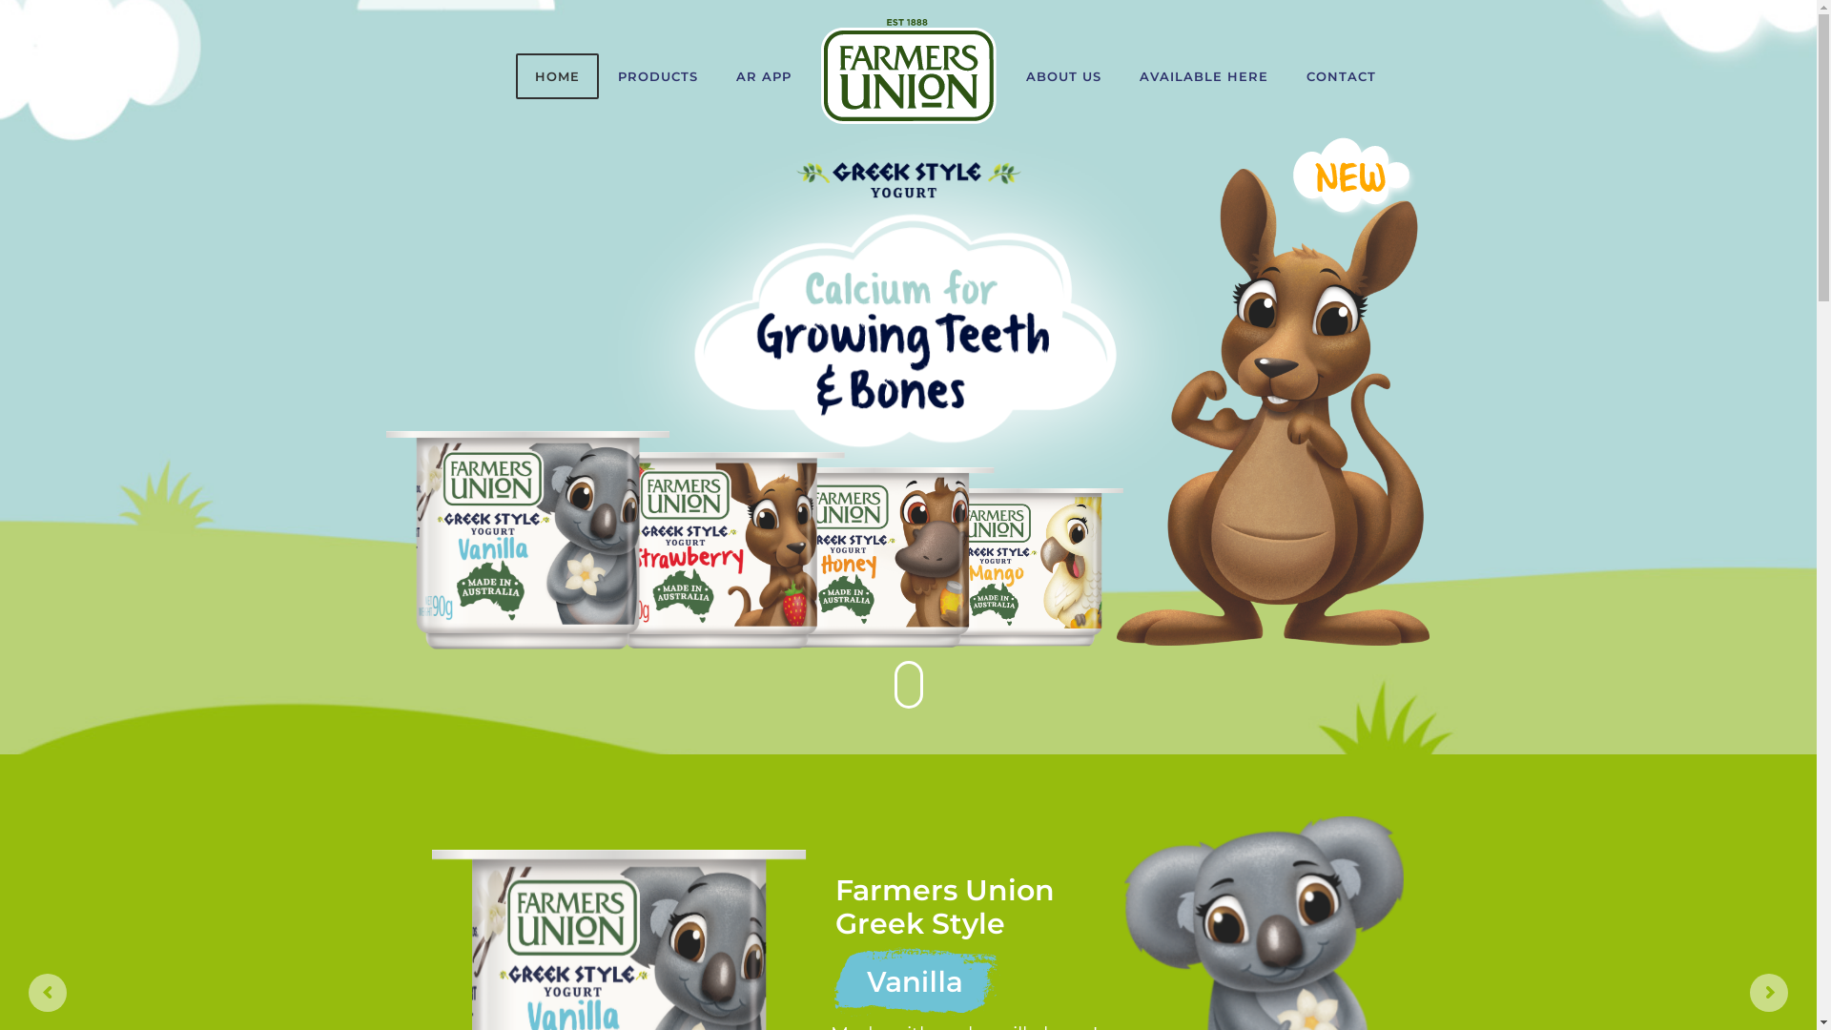 The image size is (1831, 1030). What do you see at coordinates (1064, 76) in the screenshot?
I see `ABOUT US` at bounding box center [1064, 76].